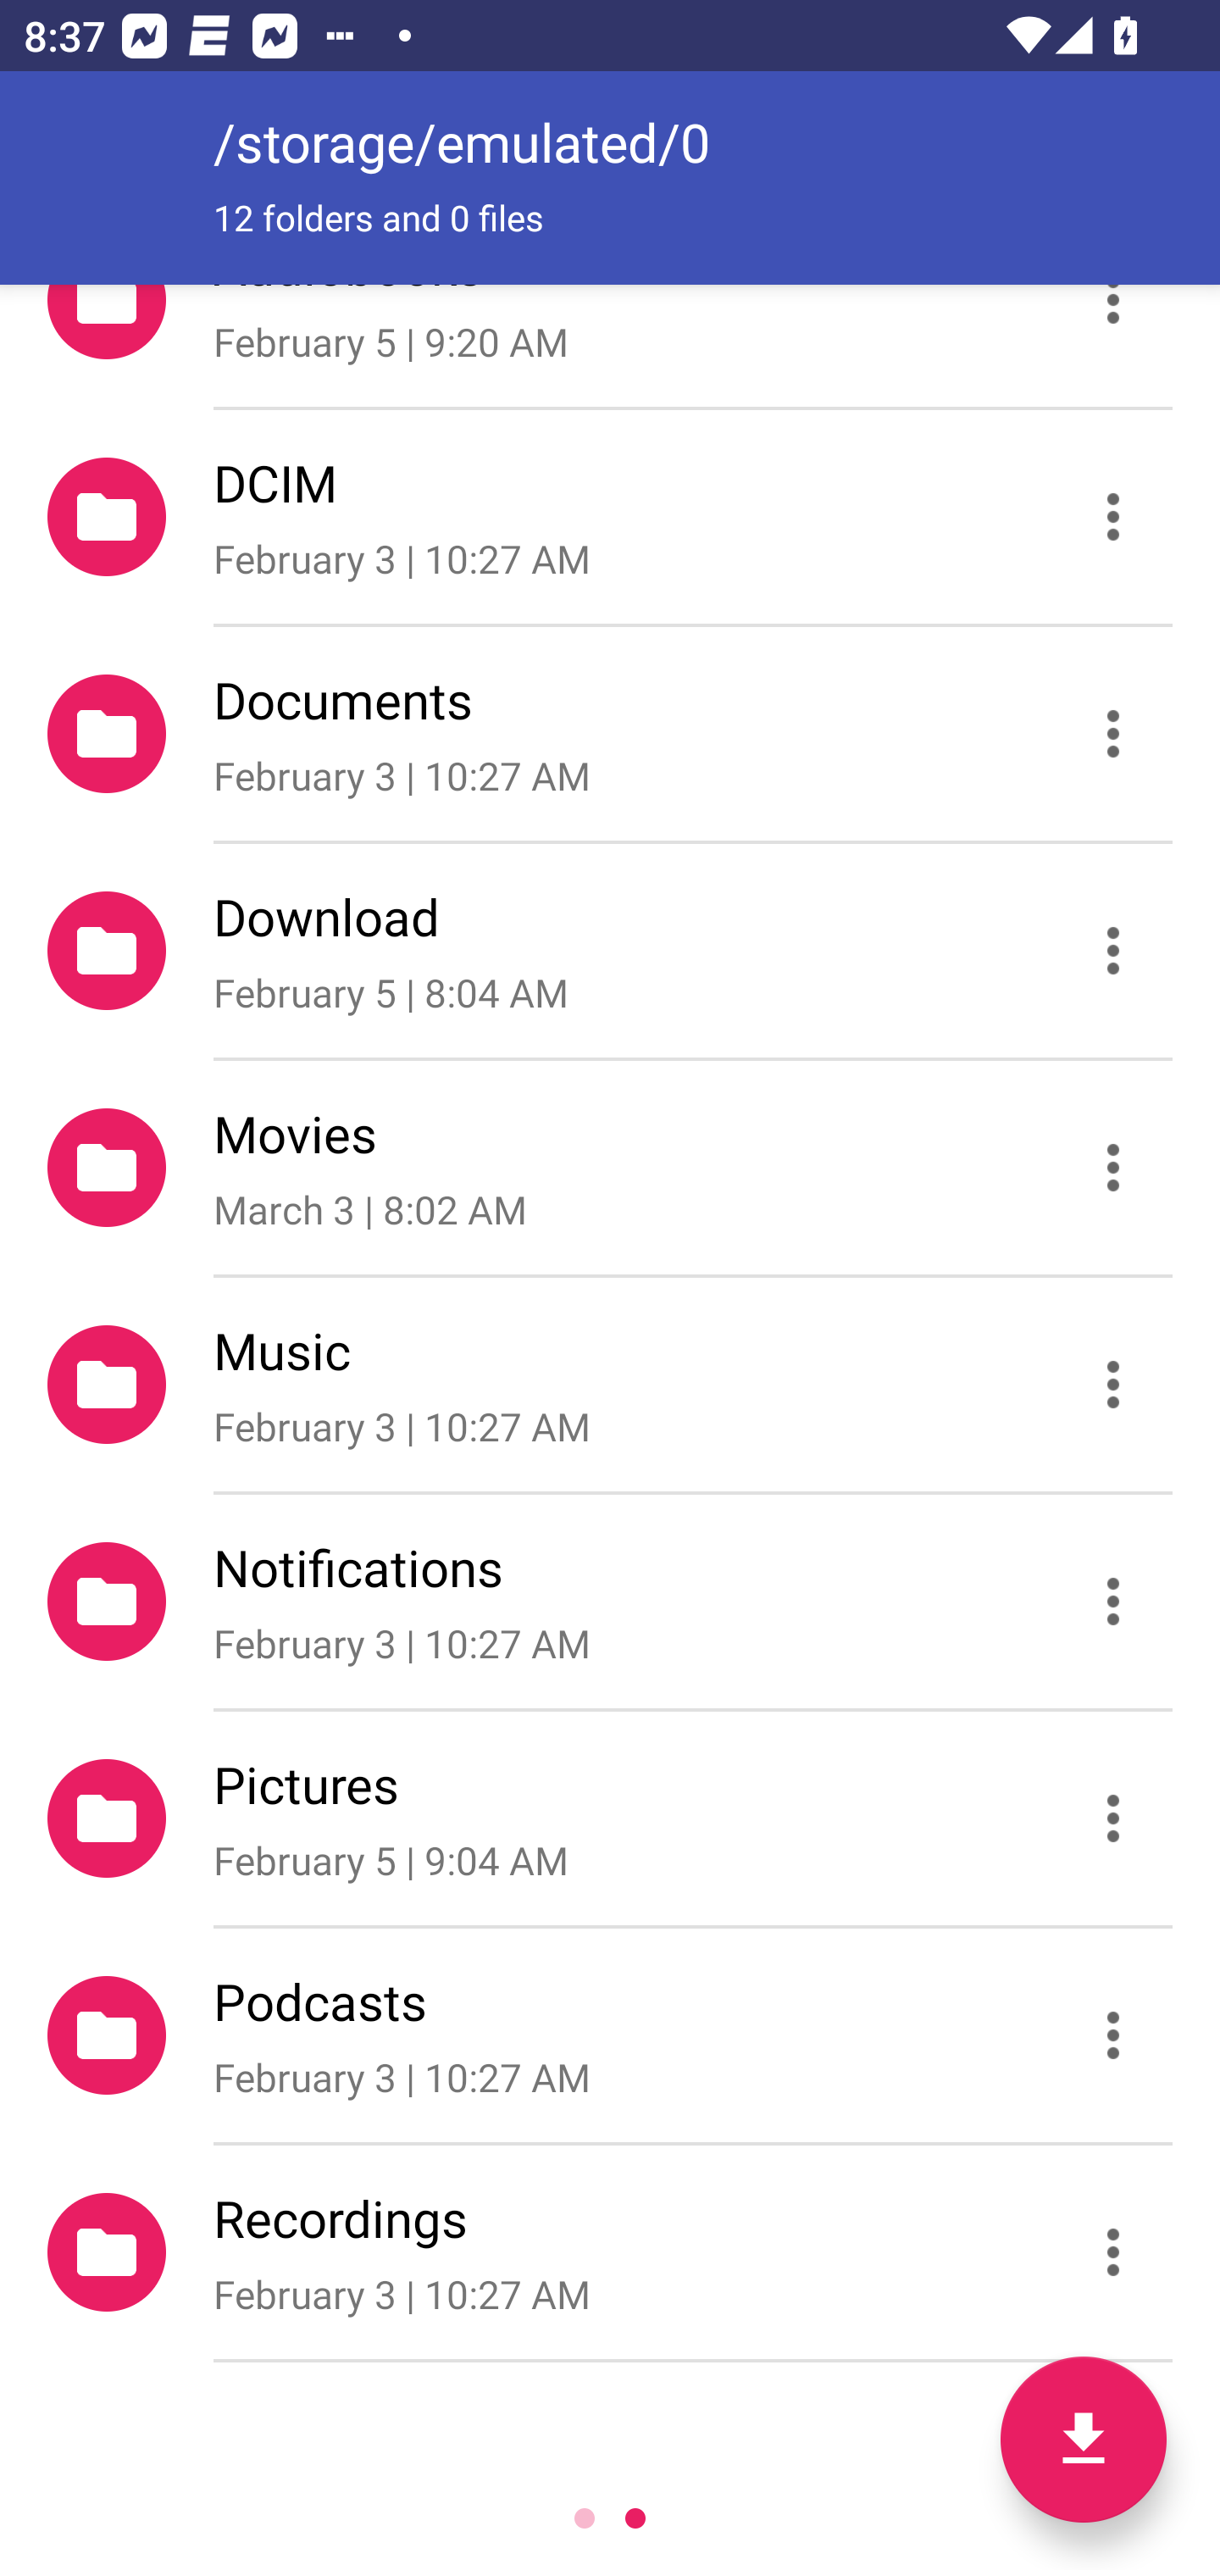 The image size is (1220, 2576). I want to click on Movies March 3 | 8:02 AM, so click(610, 1168).